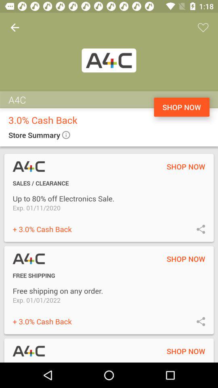 The width and height of the screenshot is (218, 388). What do you see at coordinates (201, 321) in the screenshot?
I see `this button is used to share information to others` at bounding box center [201, 321].